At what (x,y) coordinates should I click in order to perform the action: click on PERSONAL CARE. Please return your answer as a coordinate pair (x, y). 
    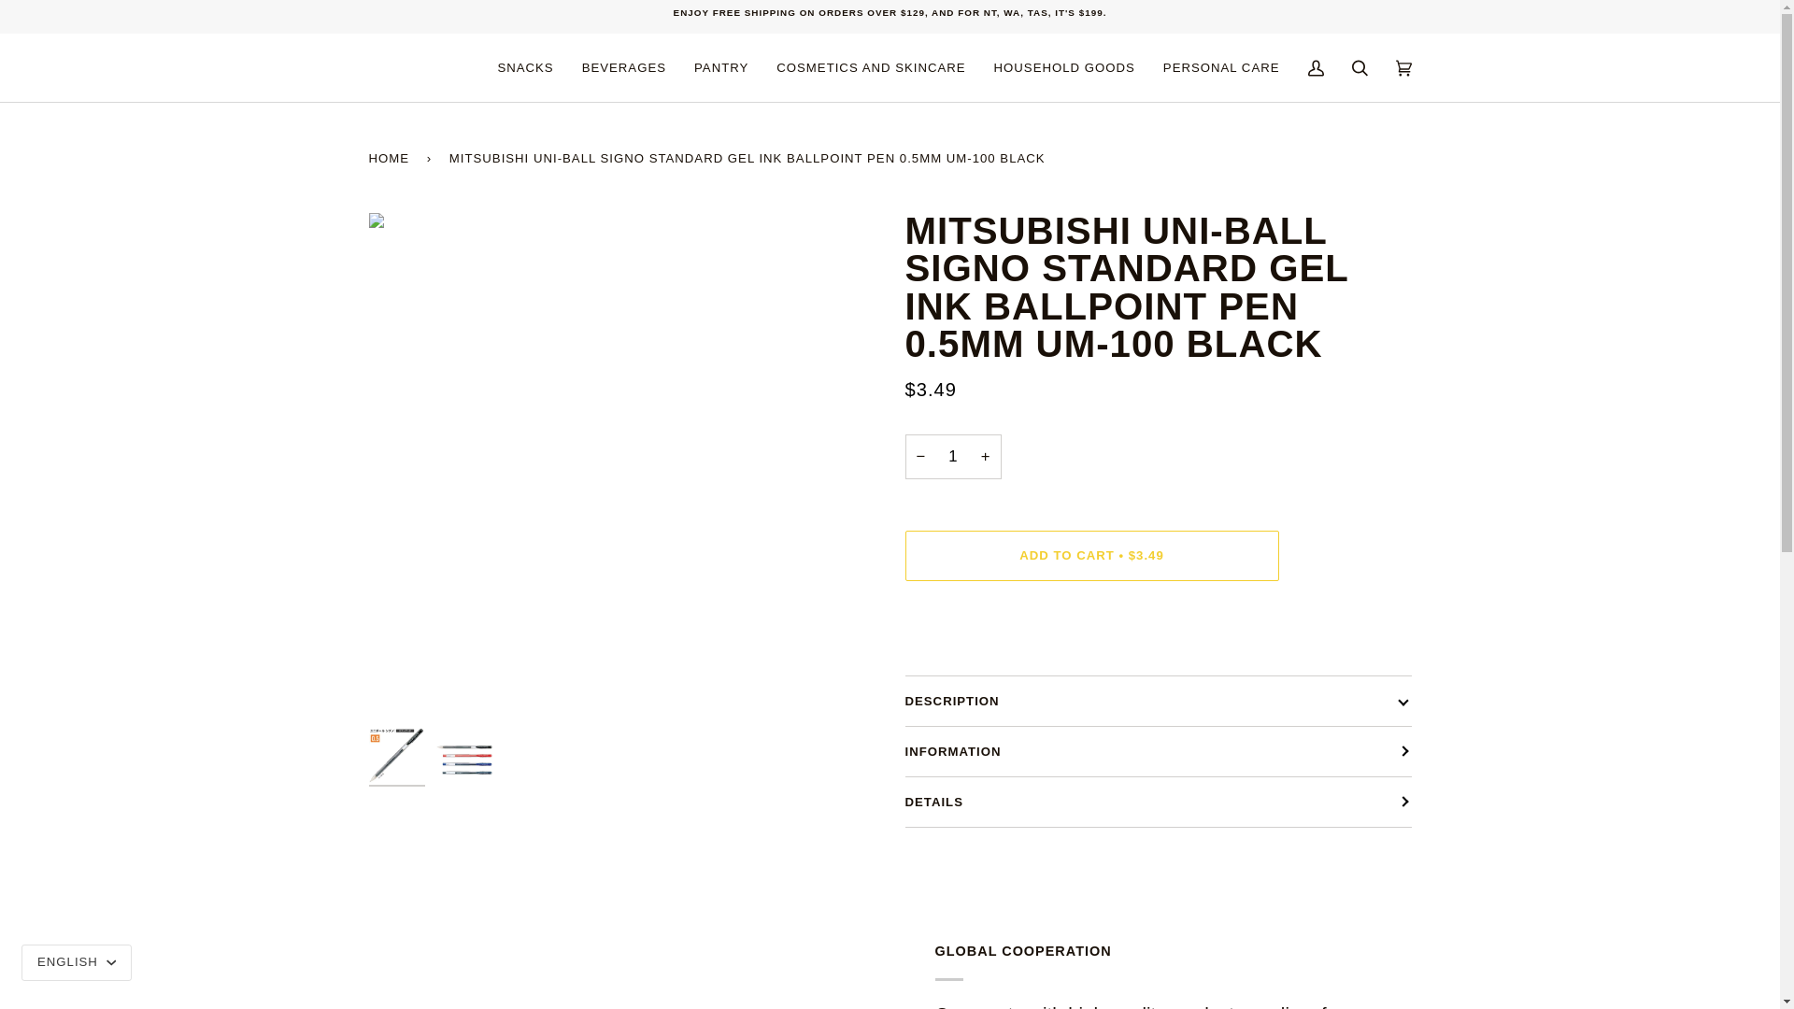
    Looking at the image, I should click on (1221, 67).